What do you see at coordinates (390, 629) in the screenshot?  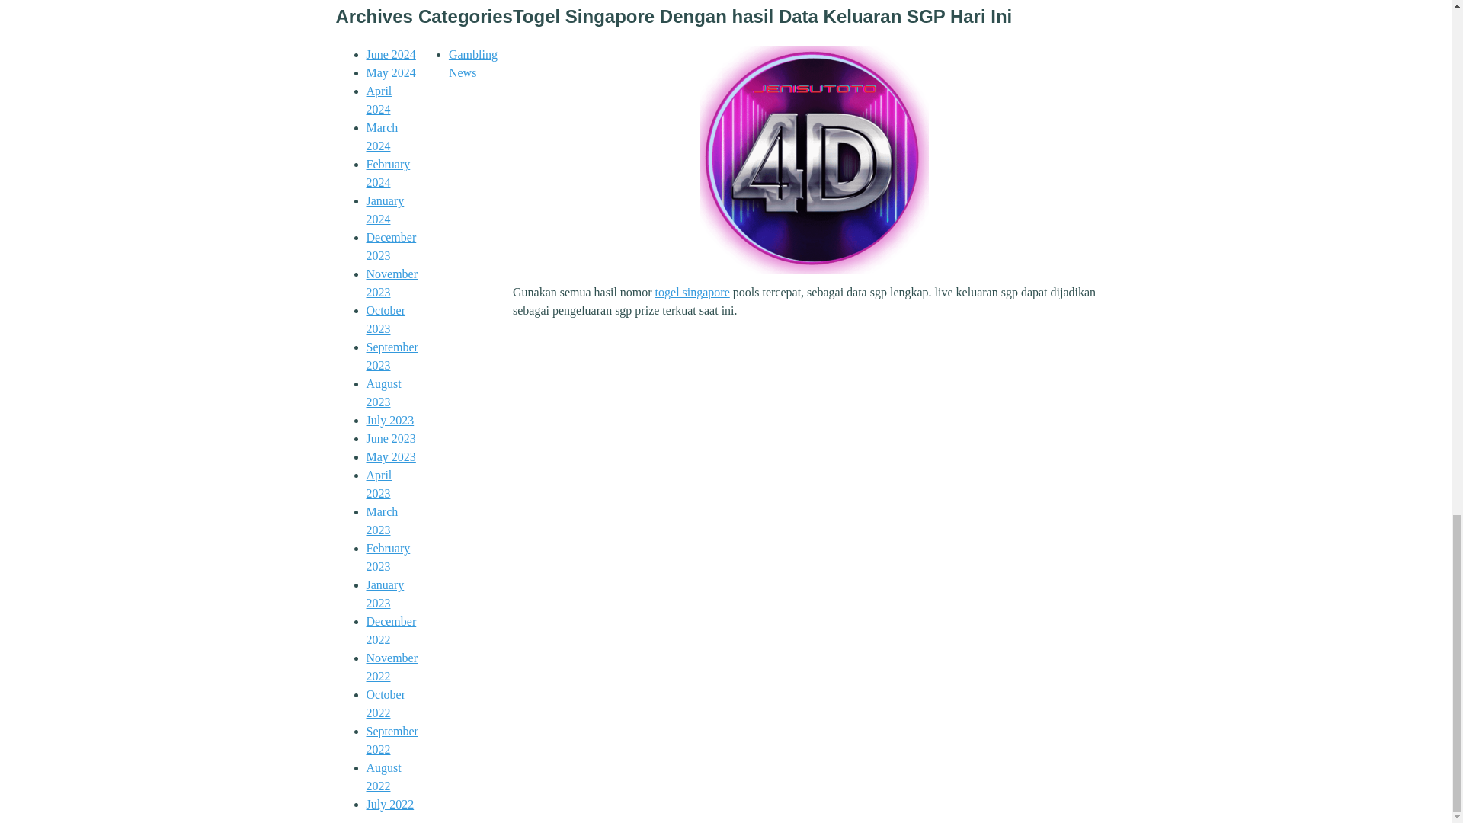 I see `December 2022` at bounding box center [390, 629].